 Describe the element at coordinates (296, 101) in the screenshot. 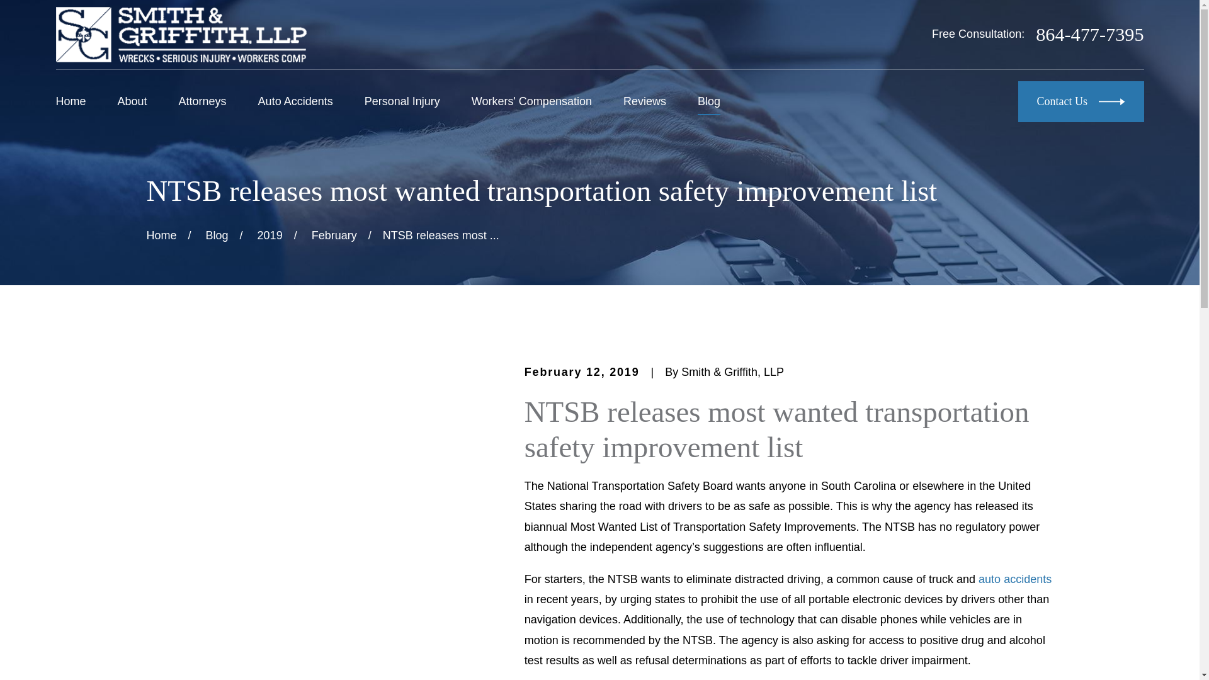

I see `Auto Accidents` at that location.